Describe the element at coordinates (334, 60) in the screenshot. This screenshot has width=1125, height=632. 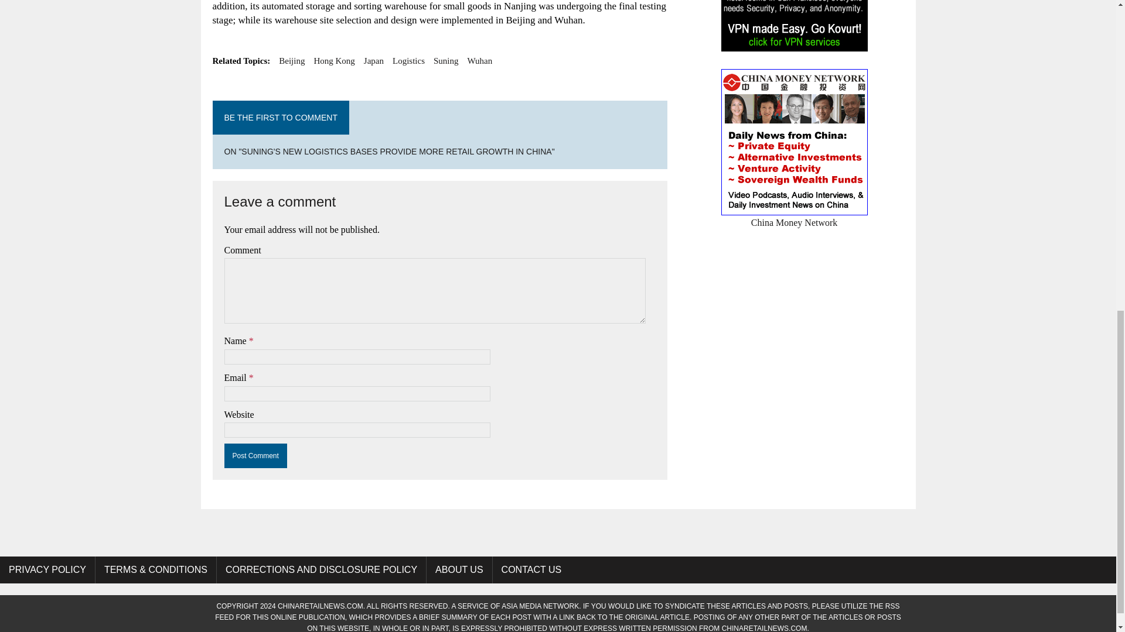
I see `Hong Kong` at that location.